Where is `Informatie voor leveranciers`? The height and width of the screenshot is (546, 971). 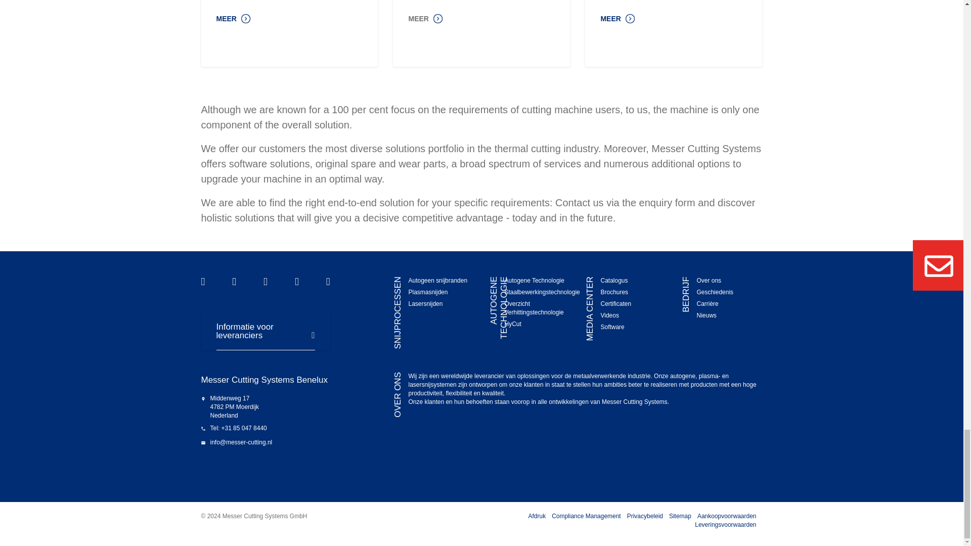
Informatie voor leveranciers is located at coordinates (266, 331).